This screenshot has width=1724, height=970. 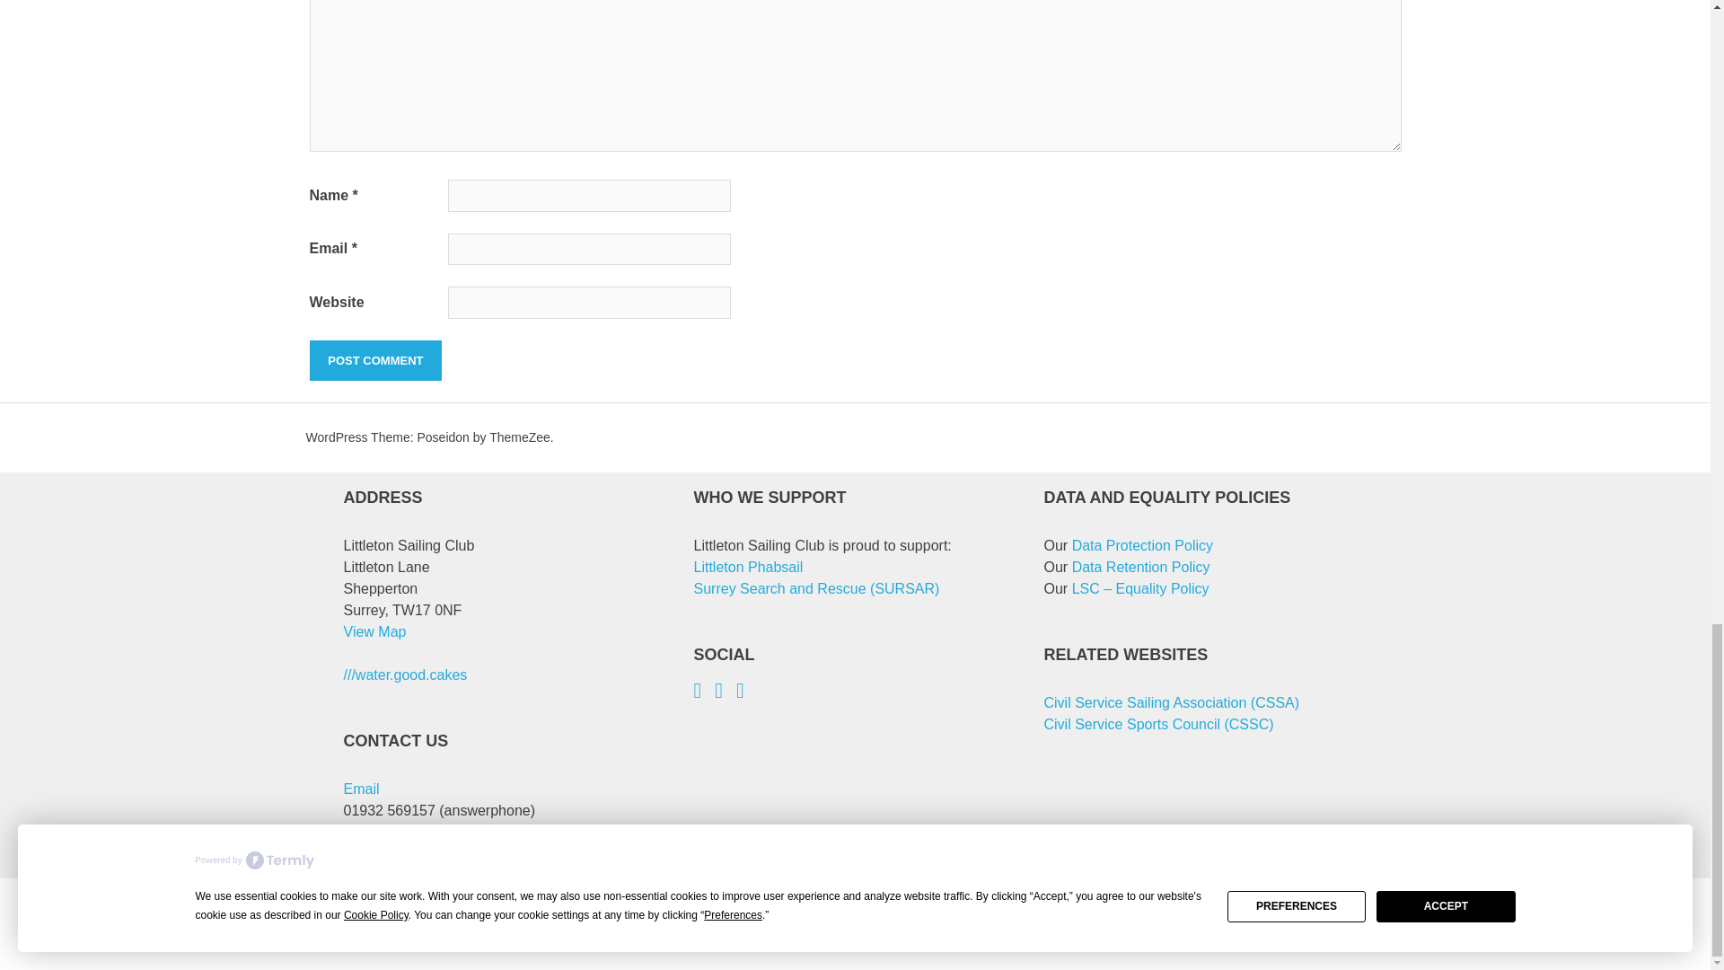 What do you see at coordinates (374, 361) in the screenshot?
I see `Post Comment` at bounding box center [374, 361].